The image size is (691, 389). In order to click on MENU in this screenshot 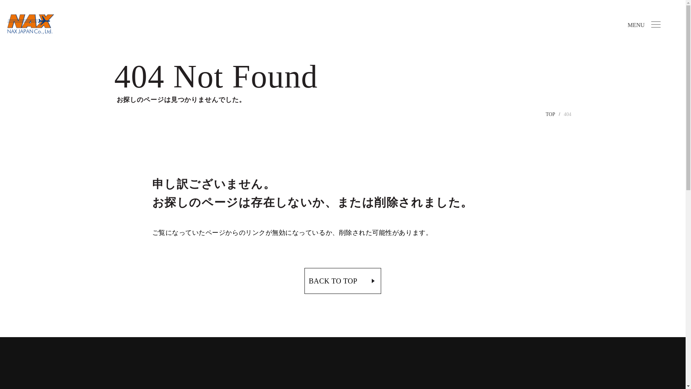, I will do `click(644, 24)`.